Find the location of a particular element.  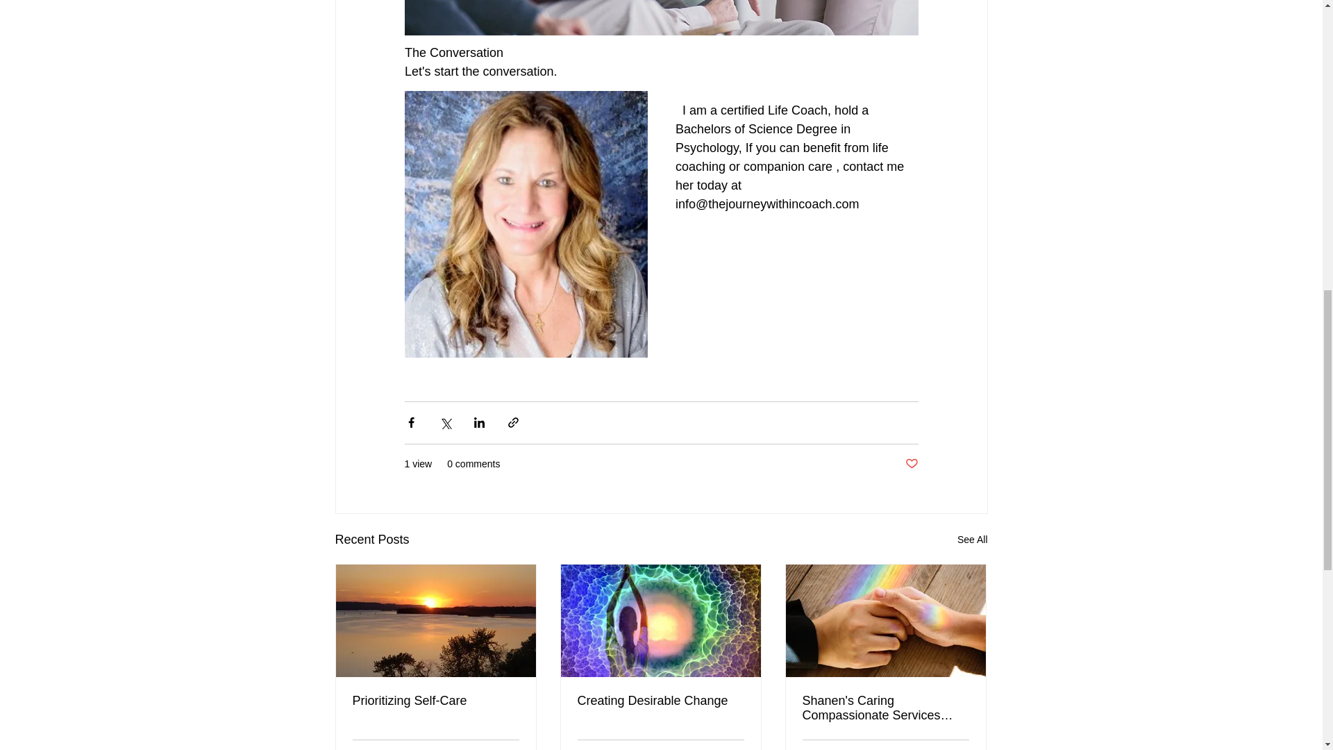

See All is located at coordinates (972, 539).